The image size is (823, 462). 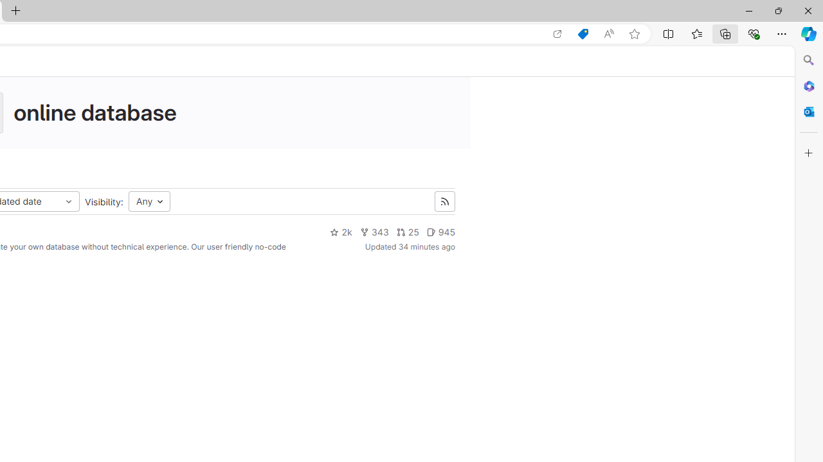 What do you see at coordinates (557, 34) in the screenshot?
I see `Open in app` at bounding box center [557, 34].